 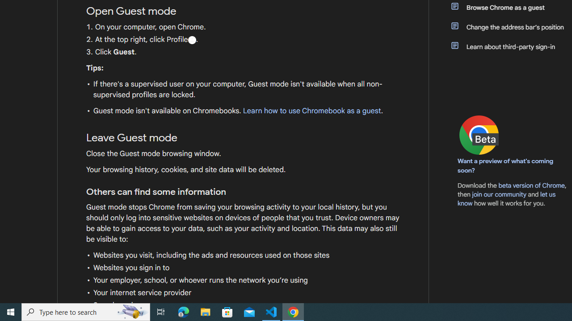 What do you see at coordinates (507, 199) in the screenshot?
I see `let us know` at bounding box center [507, 199].